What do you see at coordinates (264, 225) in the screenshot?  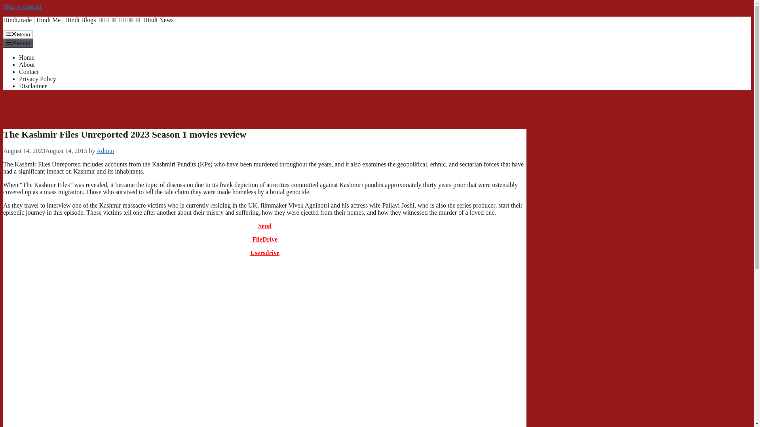 I see `Send` at bounding box center [264, 225].